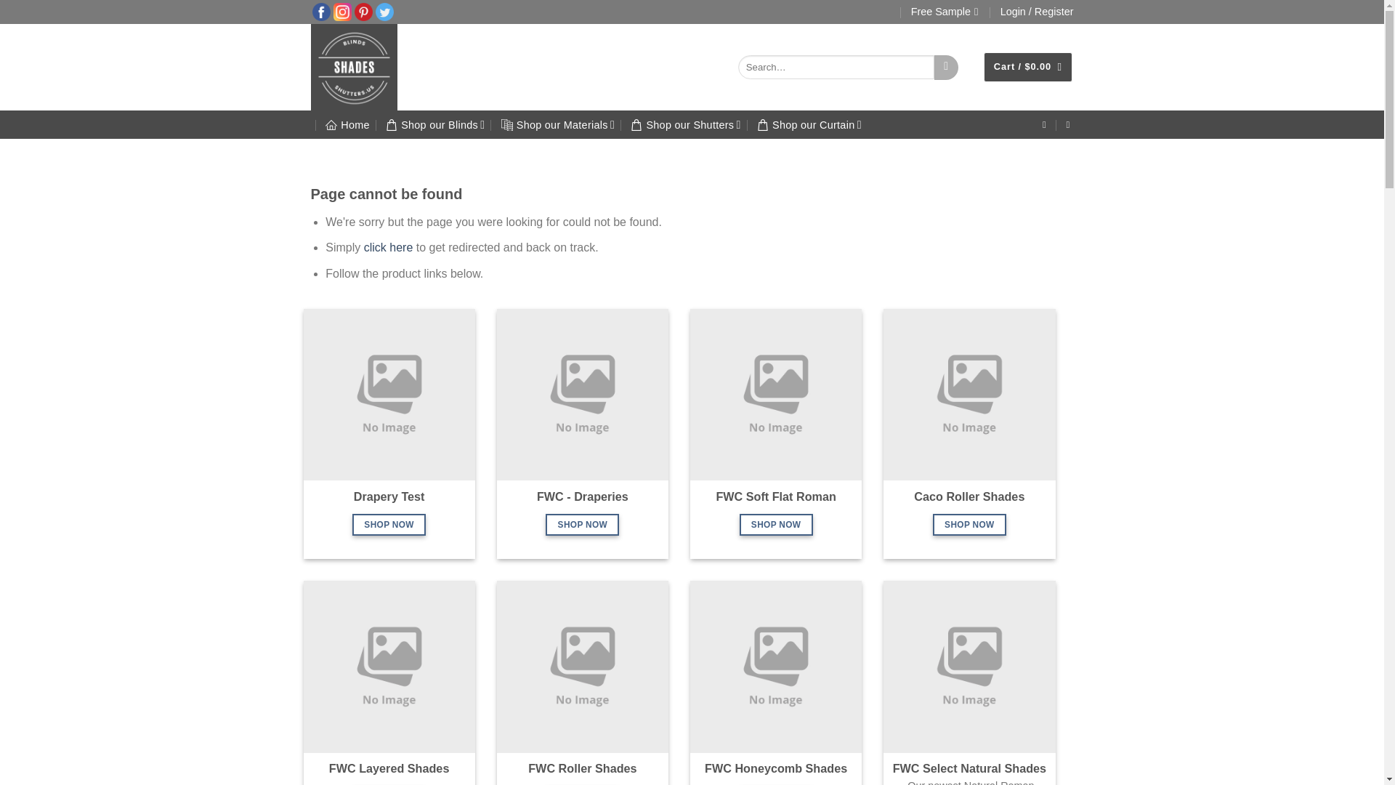 This screenshot has width=1395, height=785. What do you see at coordinates (363, 11) in the screenshot?
I see `Pinterest` at bounding box center [363, 11].